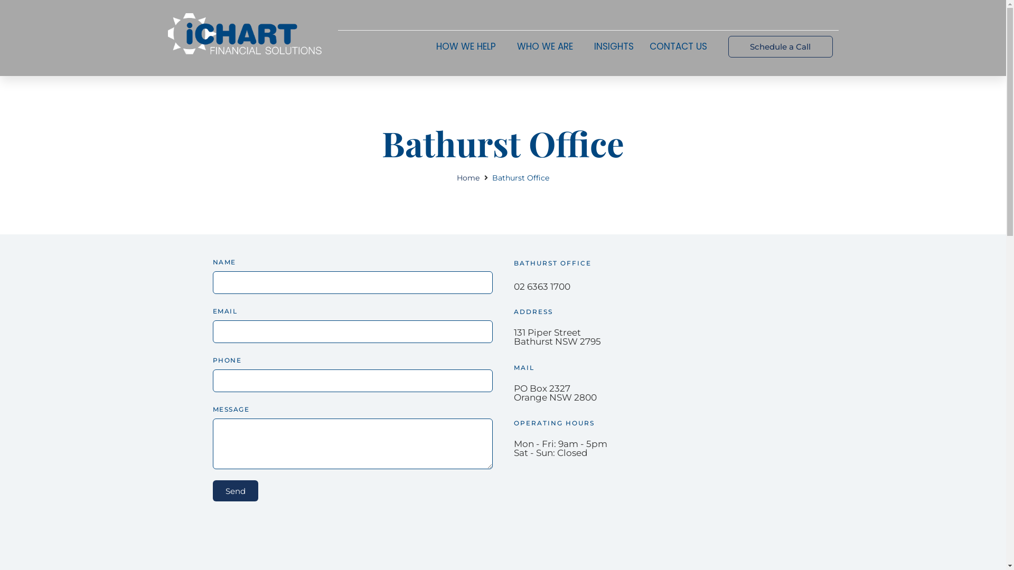  What do you see at coordinates (468, 178) in the screenshot?
I see `Home` at bounding box center [468, 178].